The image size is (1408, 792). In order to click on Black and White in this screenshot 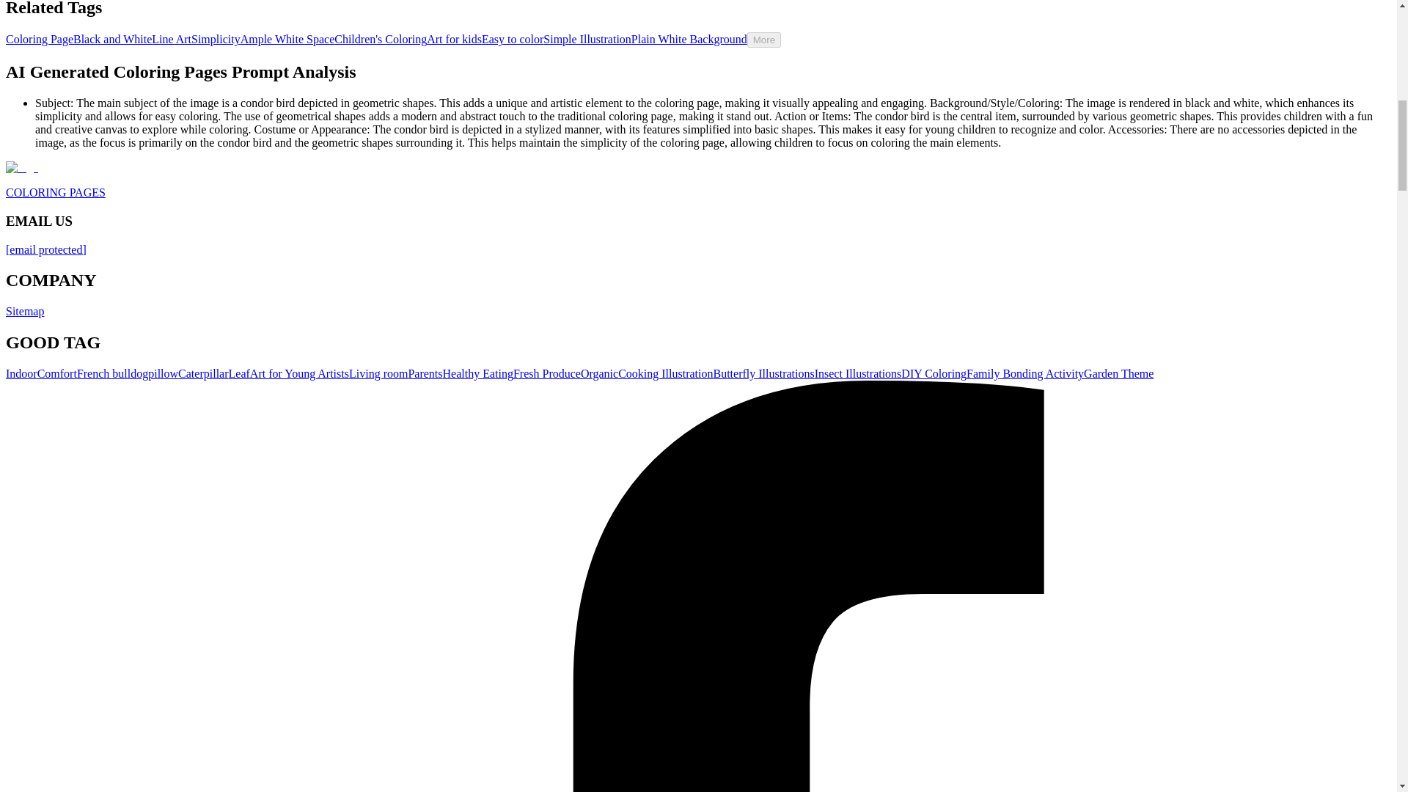, I will do `click(112, 39)`.